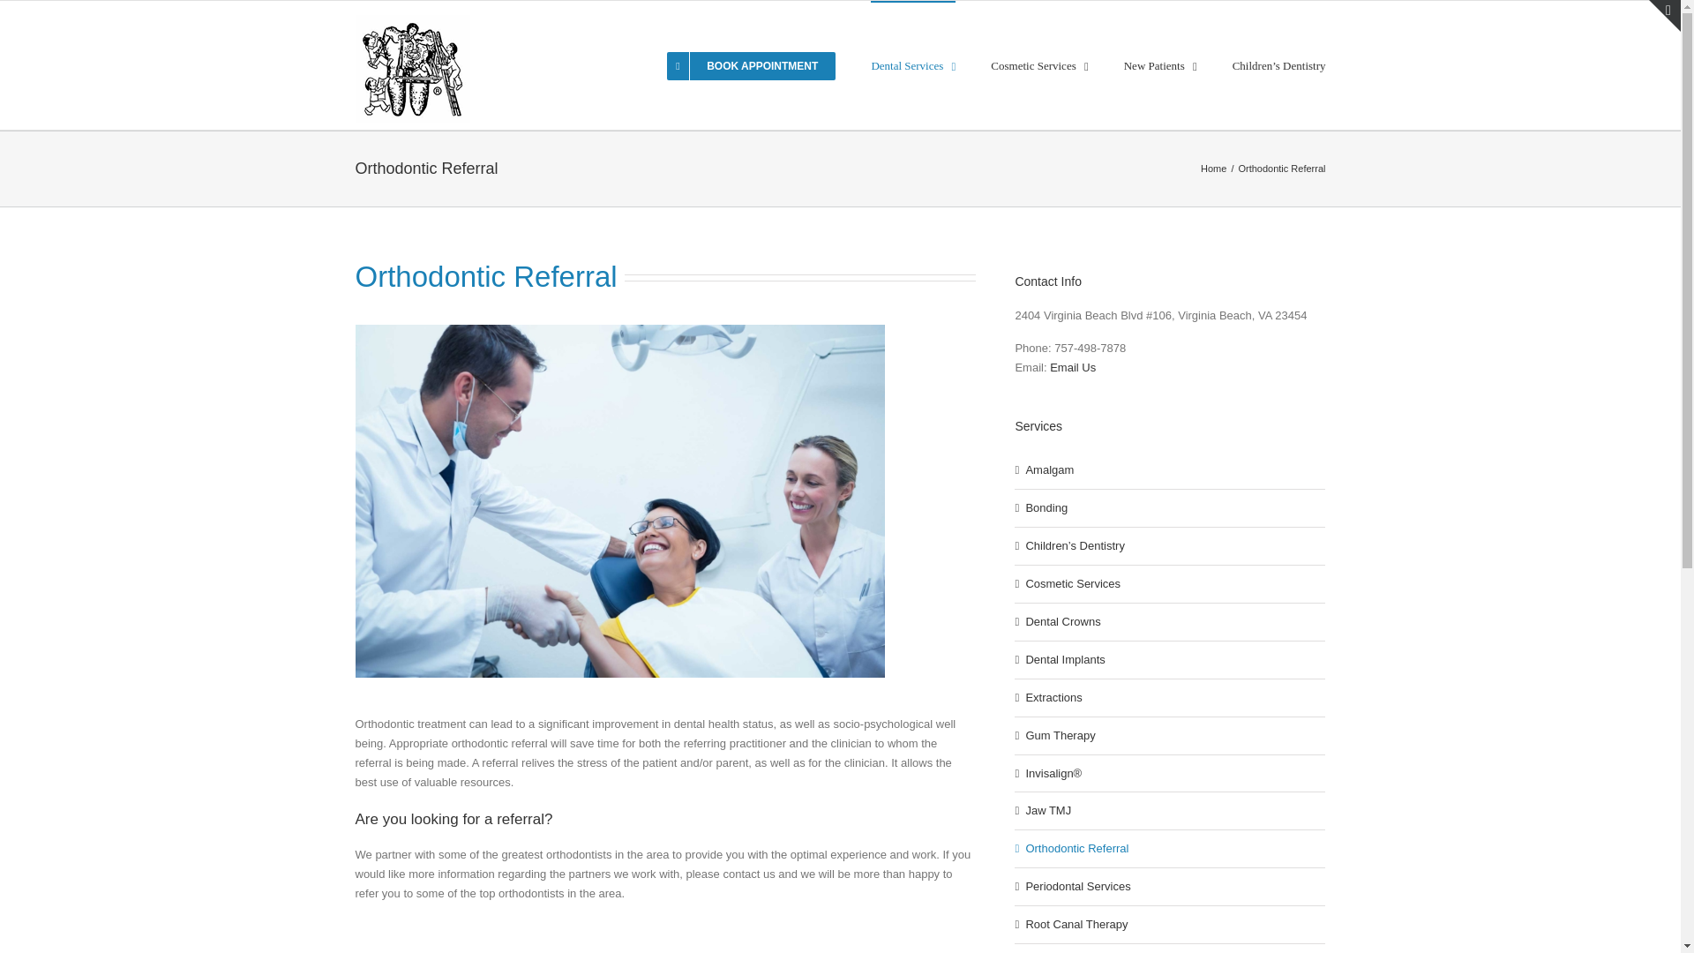 This screenshot has height=953, width=1694. What do you see at coordinates (1062, 621) in the screenshot?
I see `Dental Crowns` at bounding box center [1062, 621].